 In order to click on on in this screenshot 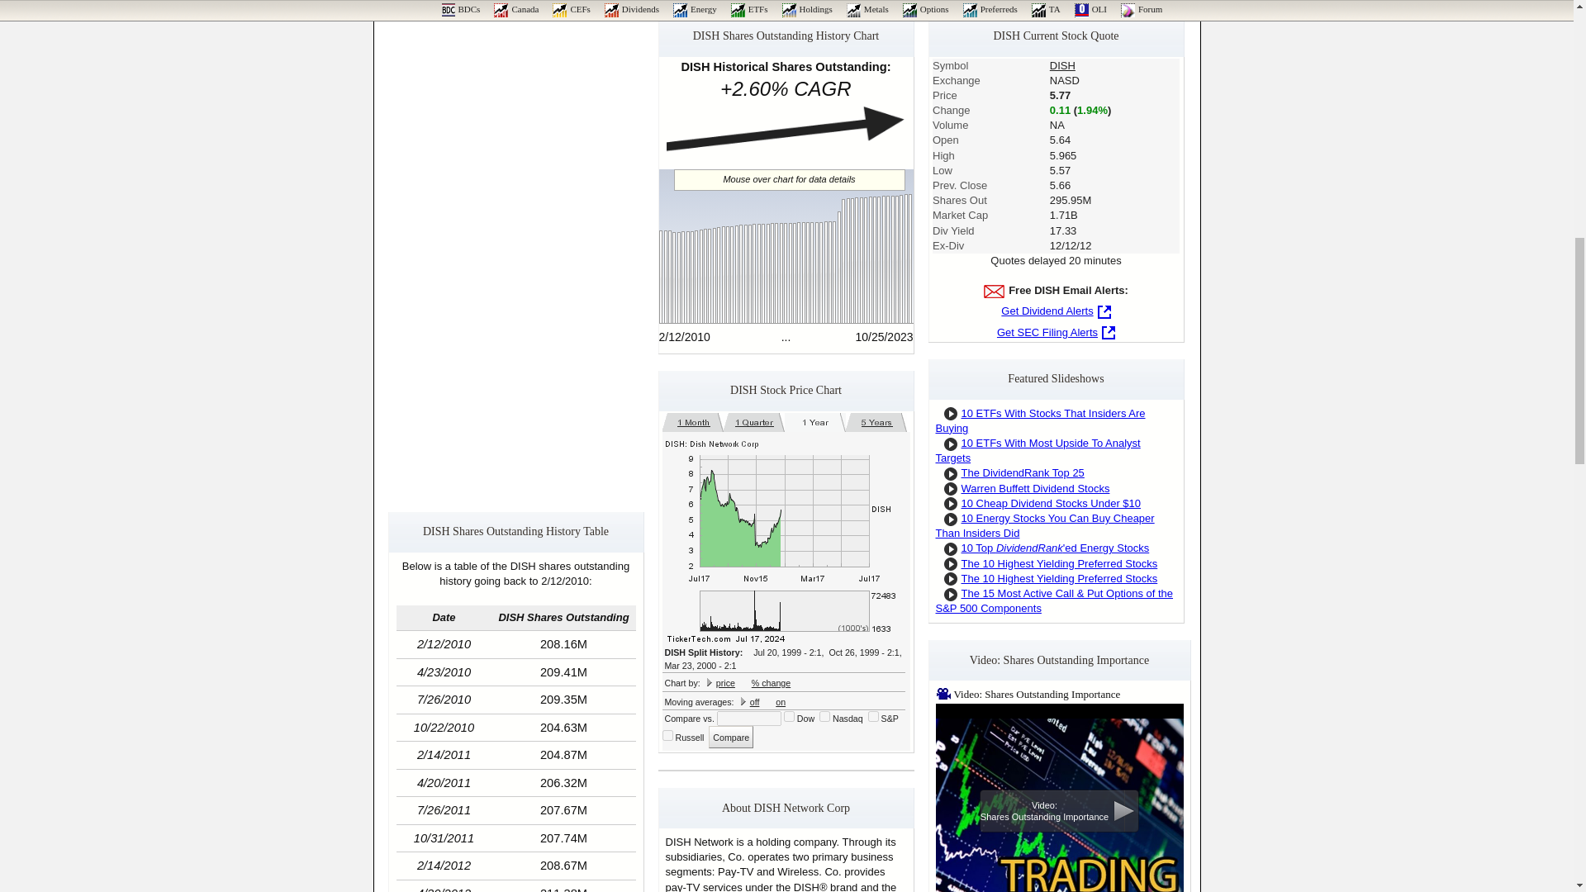, I will do `click(824, 715)`.